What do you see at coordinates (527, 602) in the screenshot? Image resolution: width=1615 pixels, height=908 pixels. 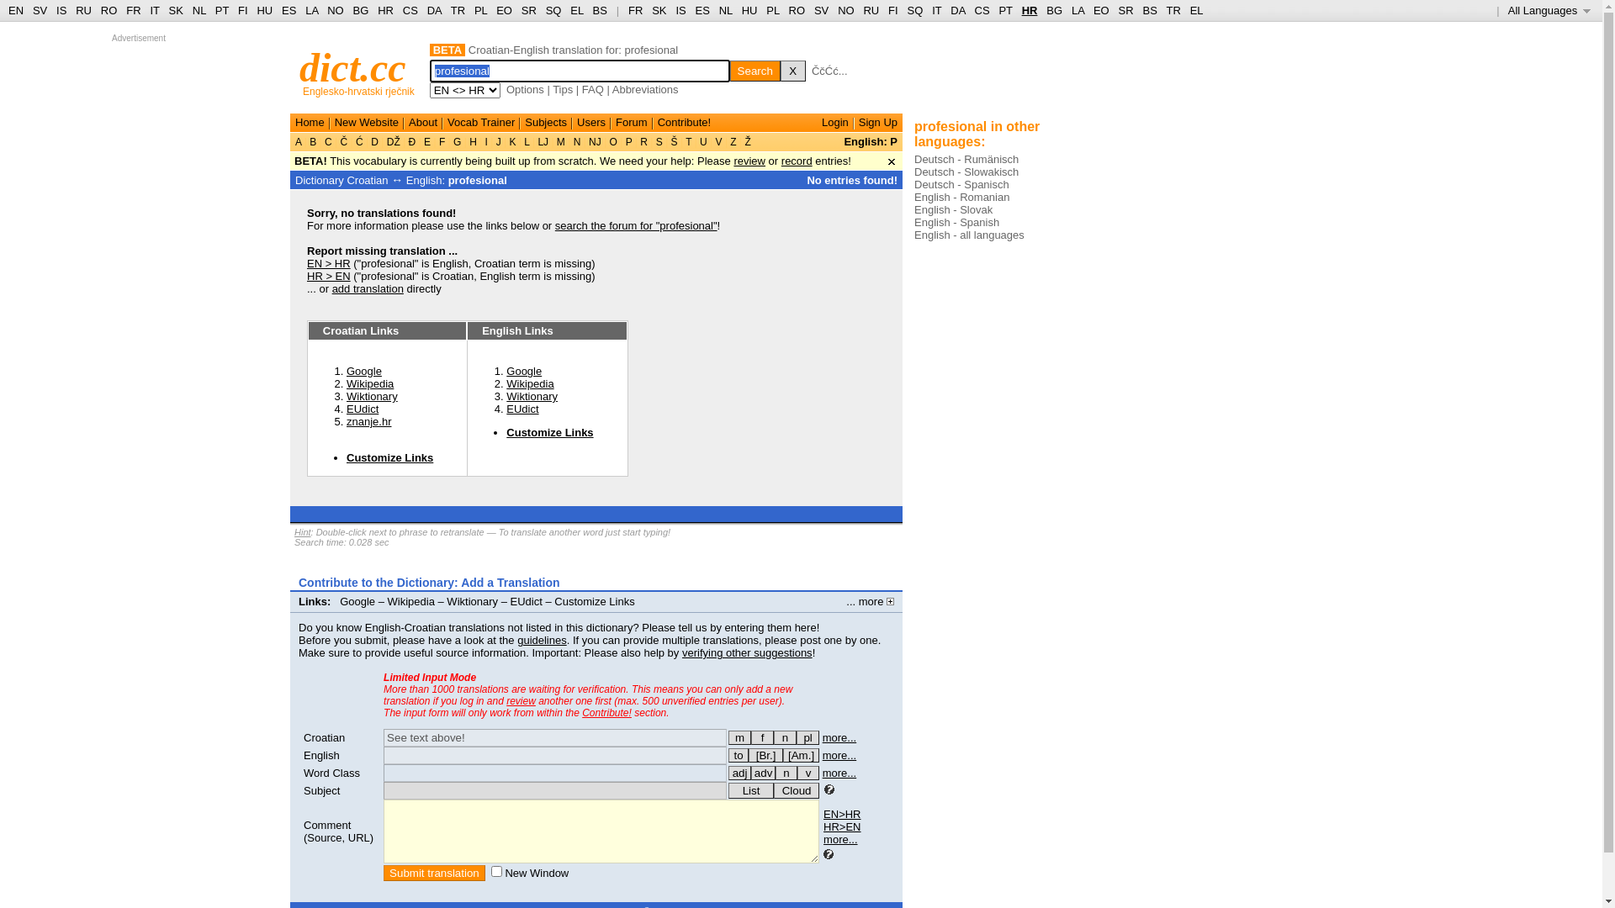 I see `EUdict` at bounding box center [527, 602].